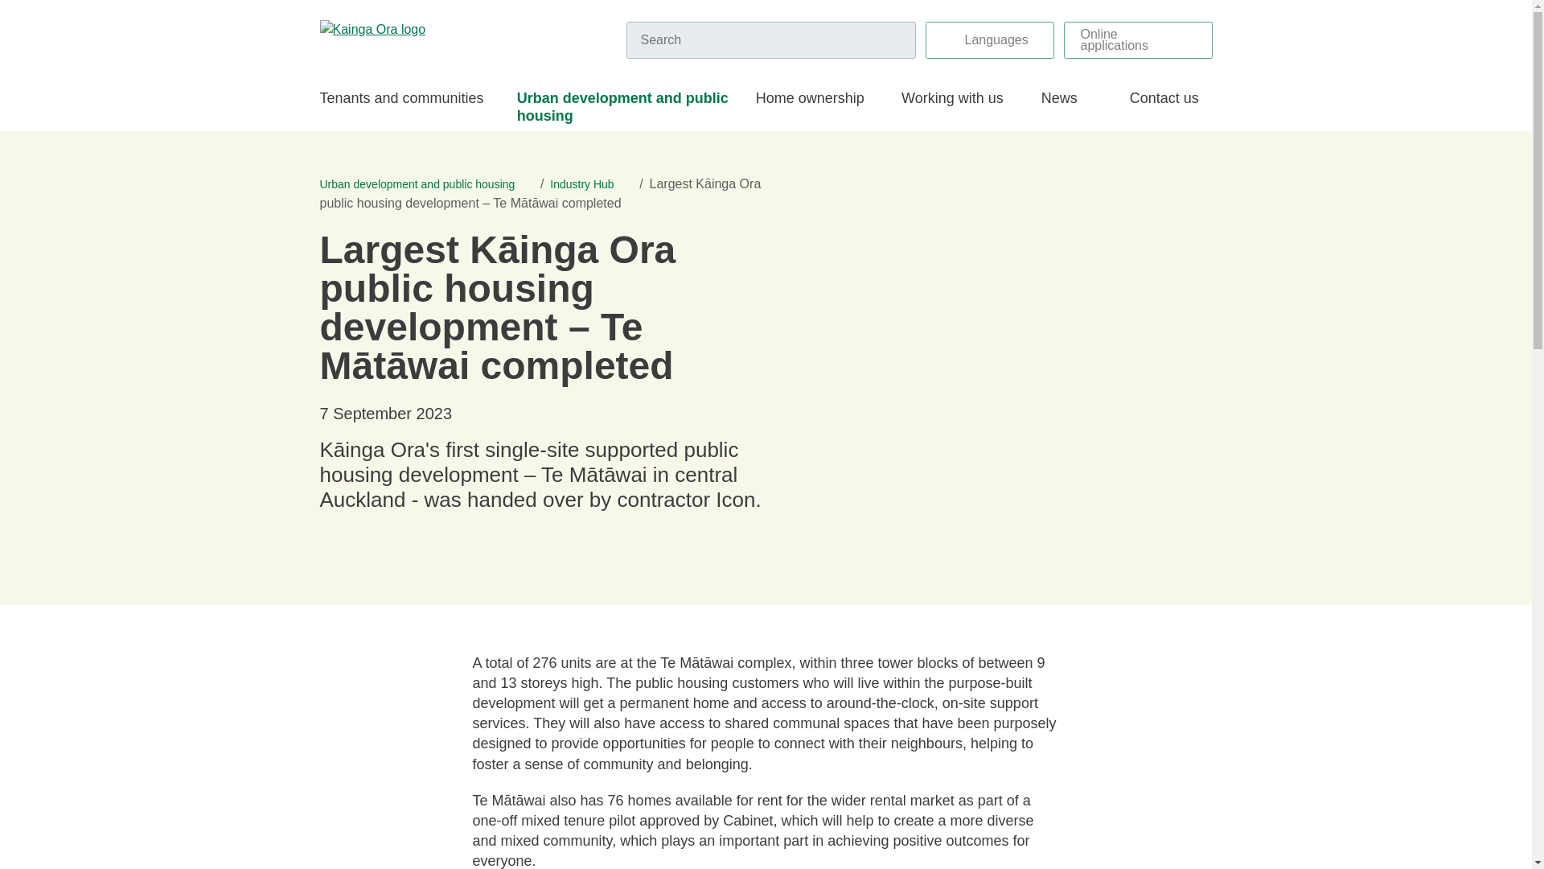 This screenshot has width=1544, height=869. I want to click on Online applications, so click(1137, 40).